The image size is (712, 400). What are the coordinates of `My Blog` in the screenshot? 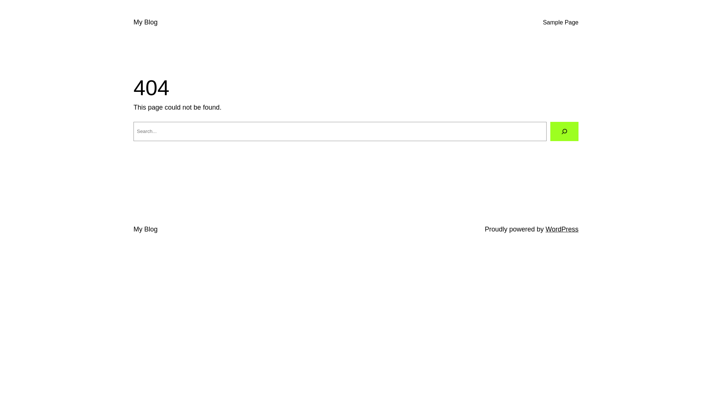 It's located at (145, 229).